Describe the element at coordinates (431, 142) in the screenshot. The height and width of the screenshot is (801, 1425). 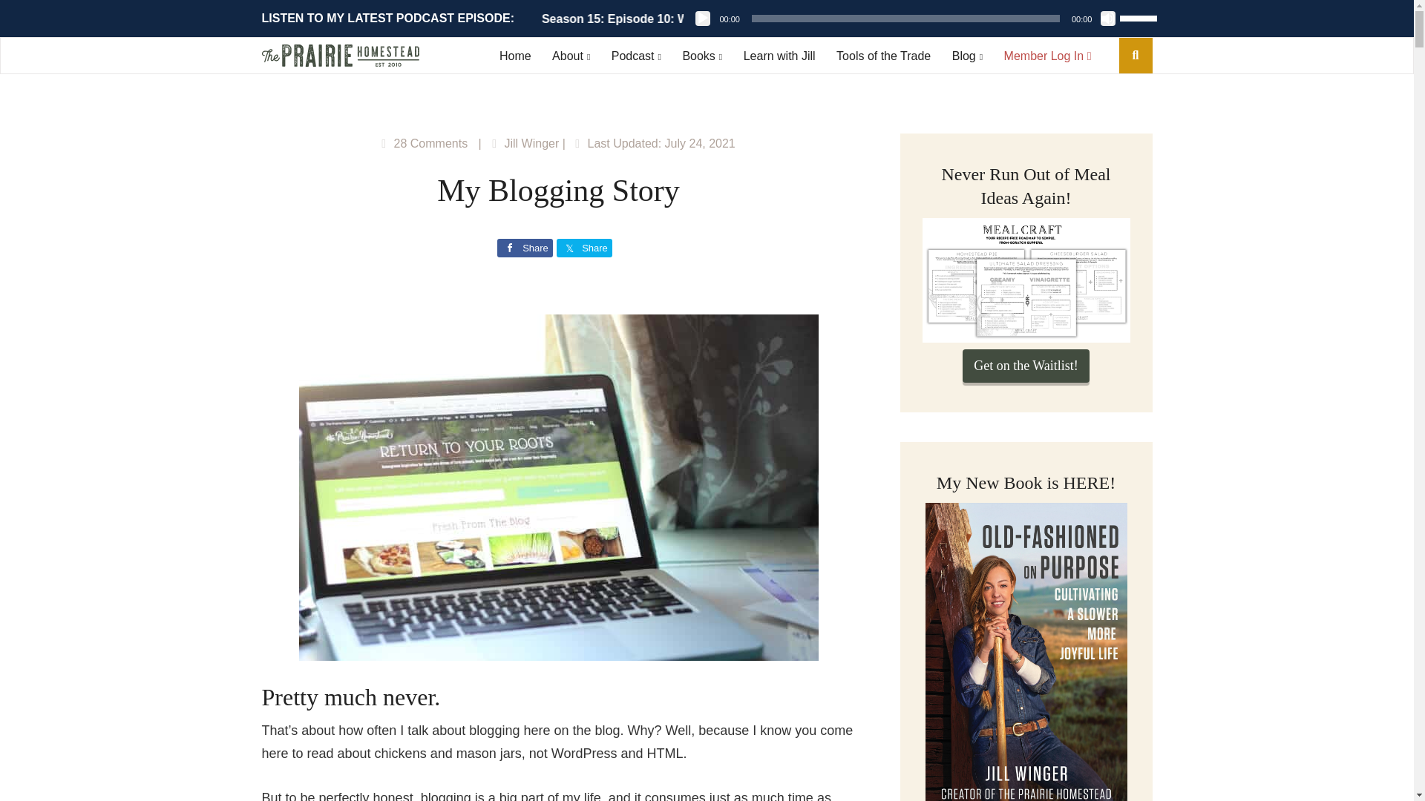
I see `28 Comments` at that location.